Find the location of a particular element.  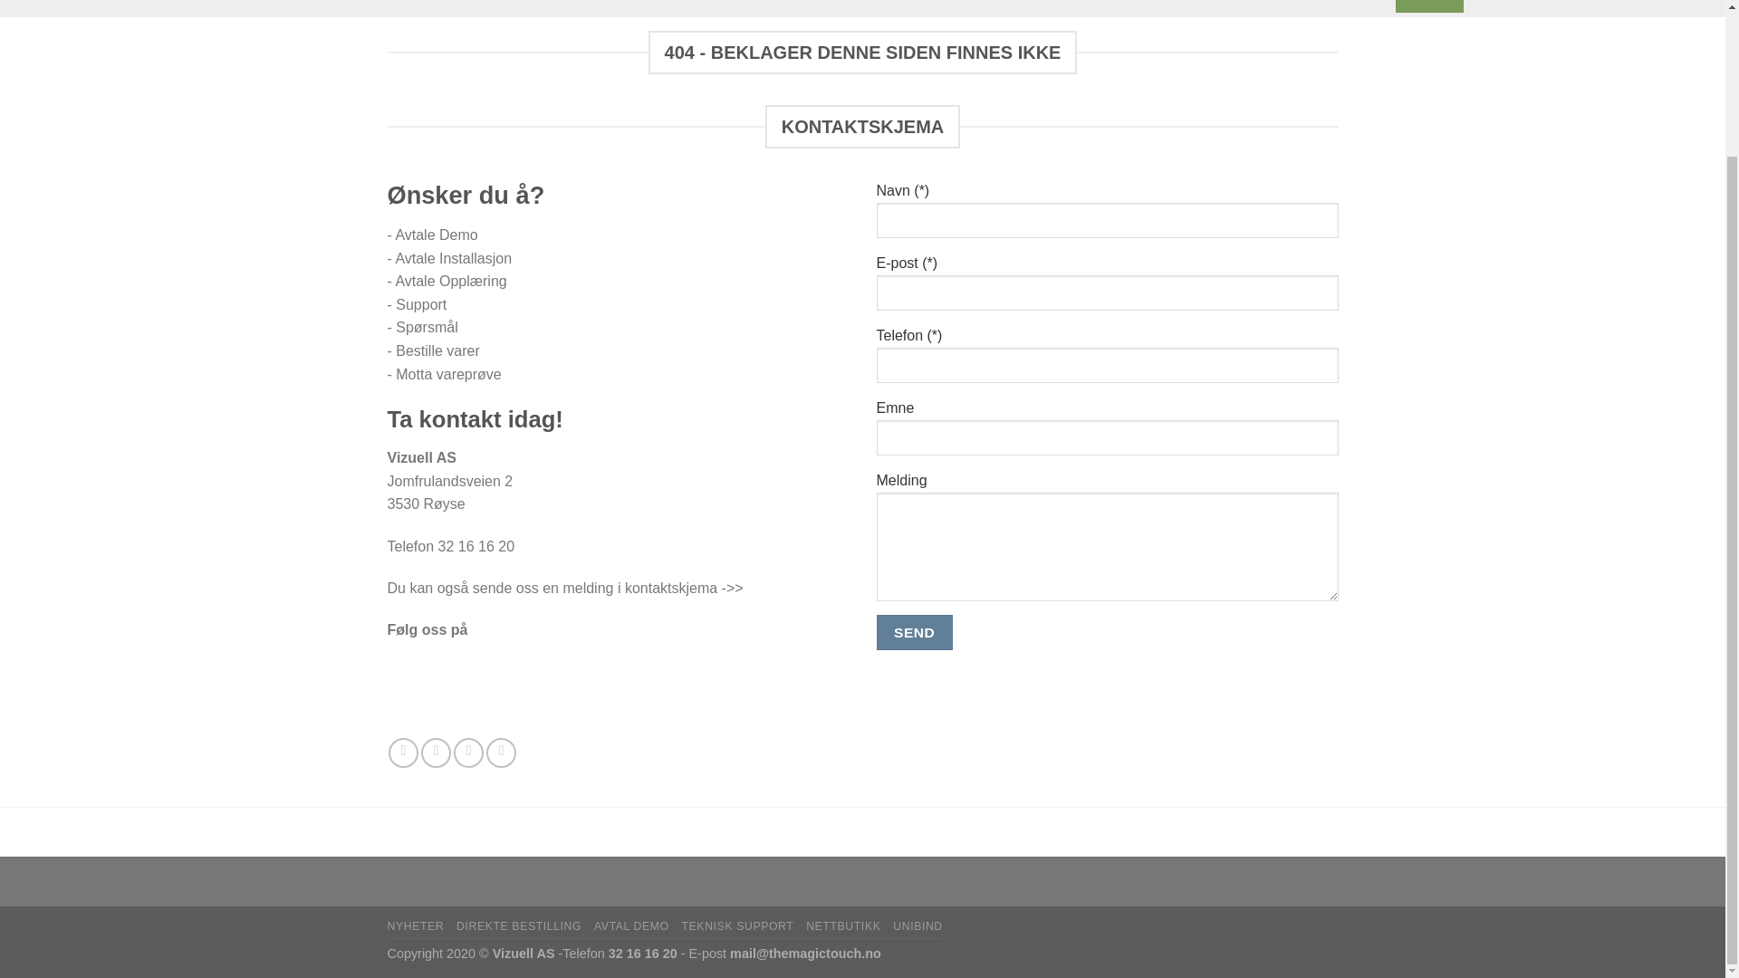

Send us an email is located at coordinates (468, 753).